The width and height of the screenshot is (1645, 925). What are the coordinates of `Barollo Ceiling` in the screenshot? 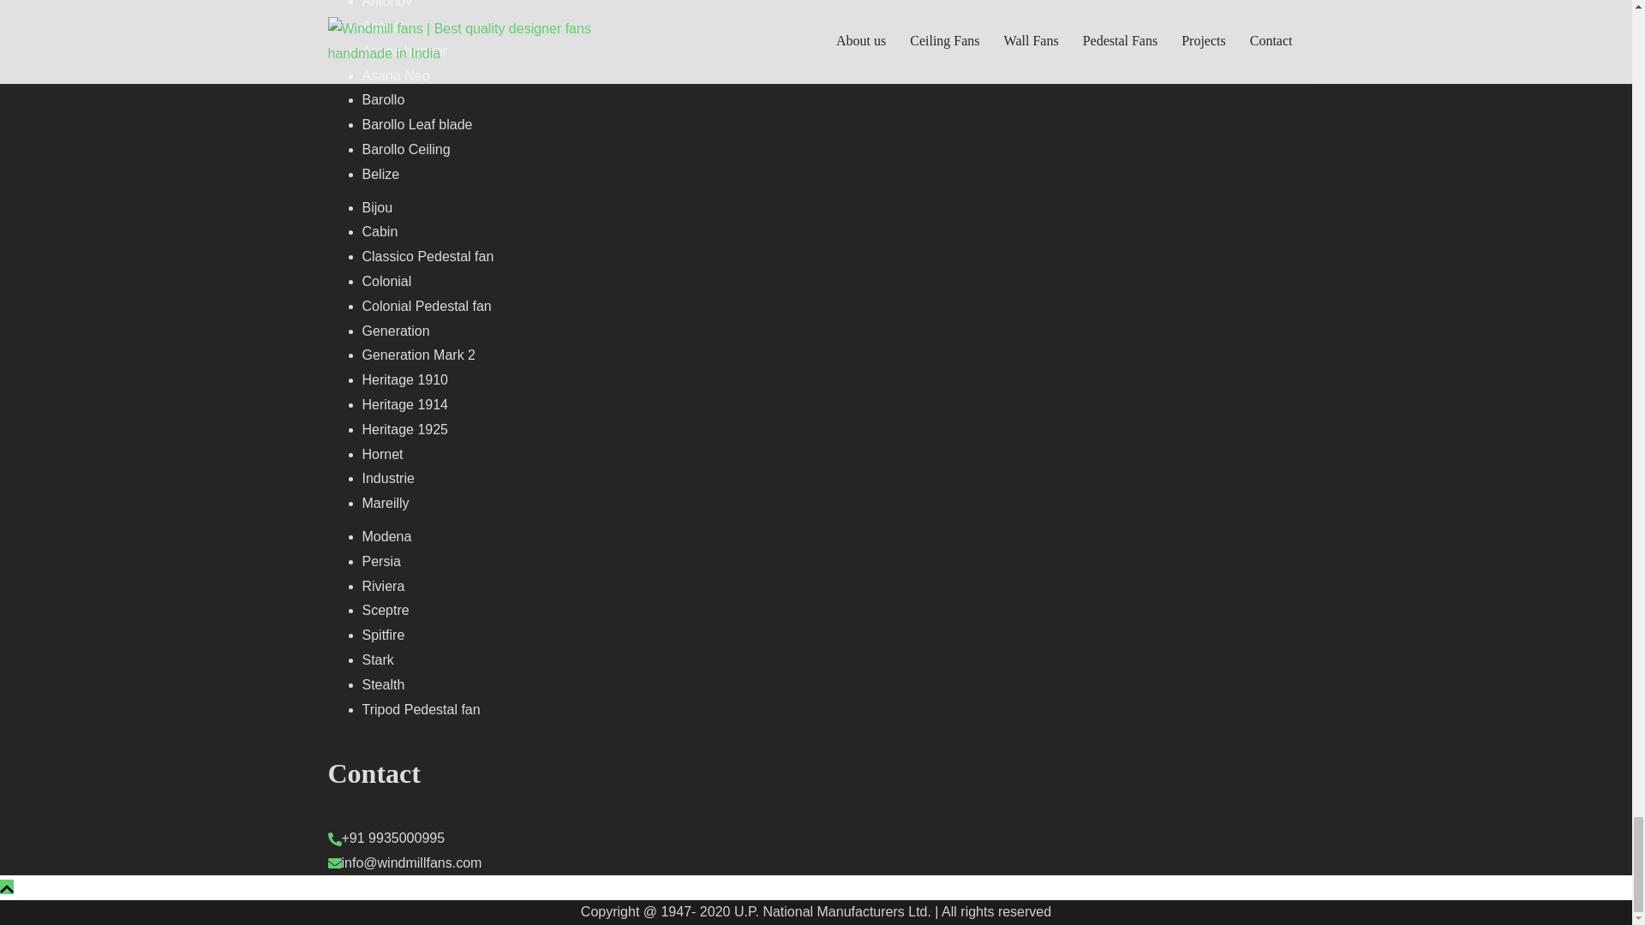 It's located at (405, 149).